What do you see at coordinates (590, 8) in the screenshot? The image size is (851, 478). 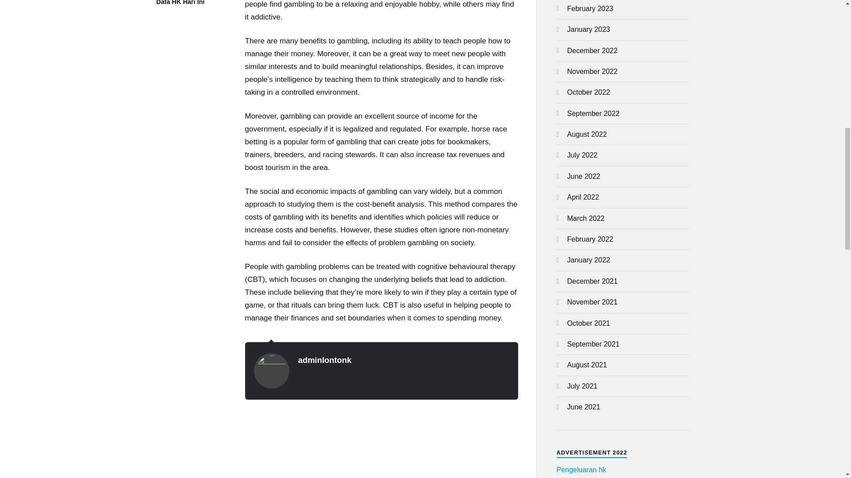 I see `February 2023` at bounding box center [590, 8].